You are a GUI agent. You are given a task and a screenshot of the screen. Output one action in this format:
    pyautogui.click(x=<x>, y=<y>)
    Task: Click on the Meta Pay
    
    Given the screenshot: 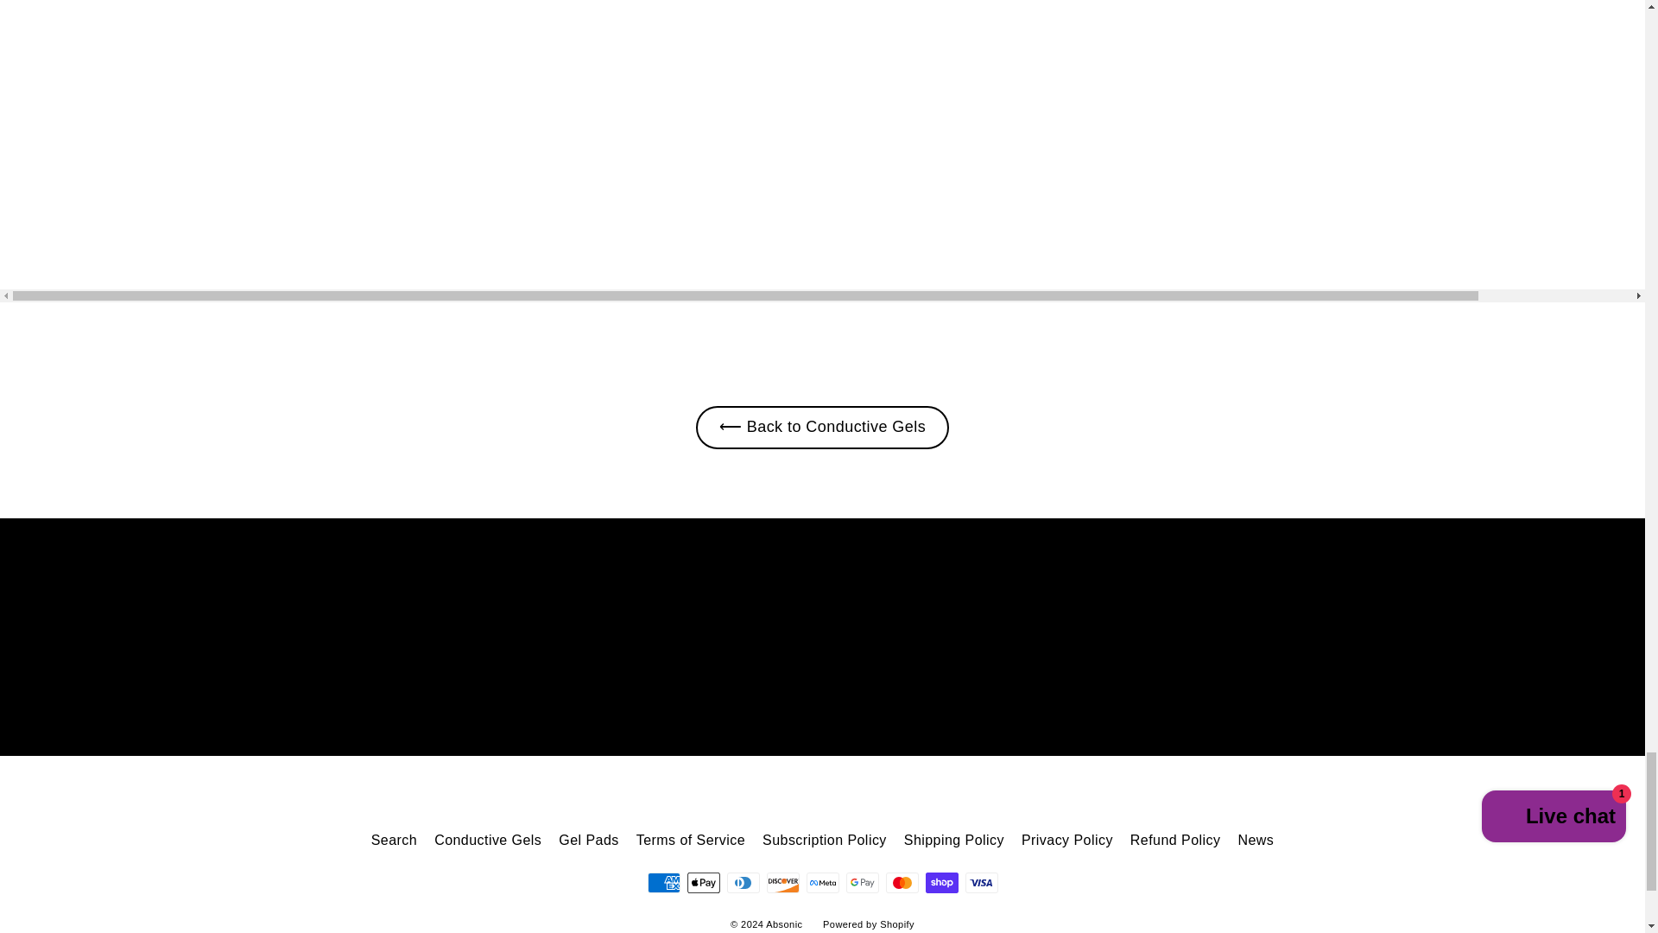 What is the action you would take?
    pyautogui.click(x=822, y=882)
    